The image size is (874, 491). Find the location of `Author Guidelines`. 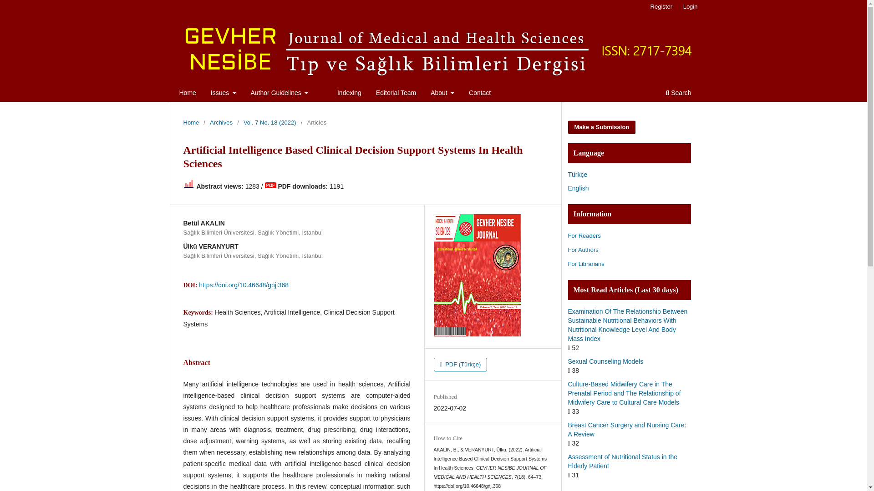

Author Guidelines is located at coordinates (279, 94).